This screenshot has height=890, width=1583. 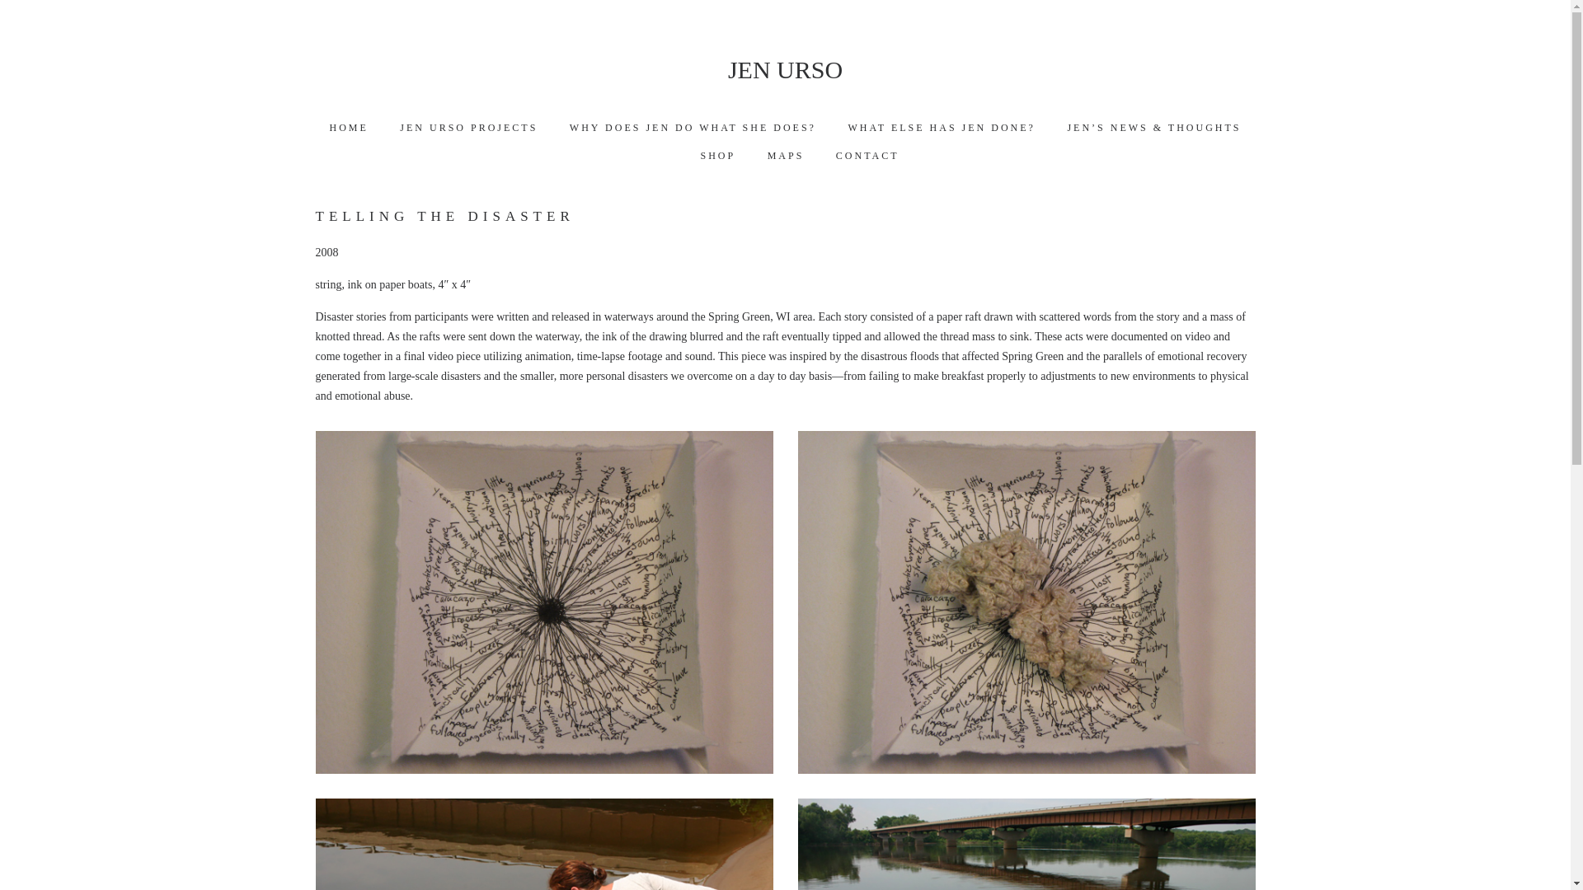 I want to click on JEN URSO PROJECTS, so click(x=468, y=127).